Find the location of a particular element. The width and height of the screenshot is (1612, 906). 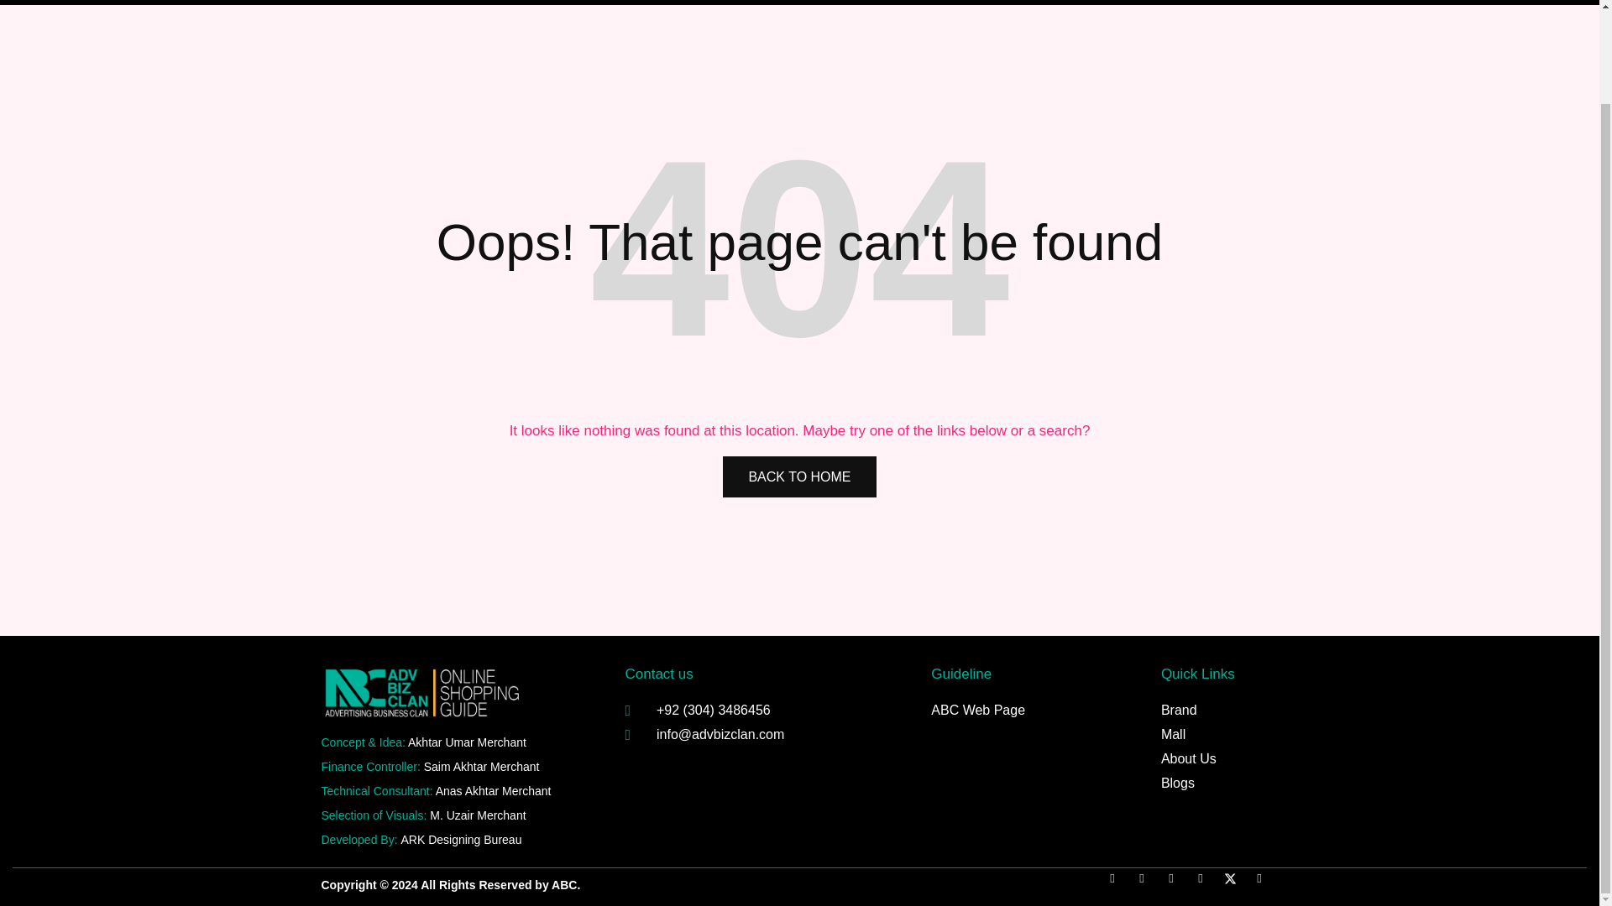

About Us is located at coordinates (1211, 758).